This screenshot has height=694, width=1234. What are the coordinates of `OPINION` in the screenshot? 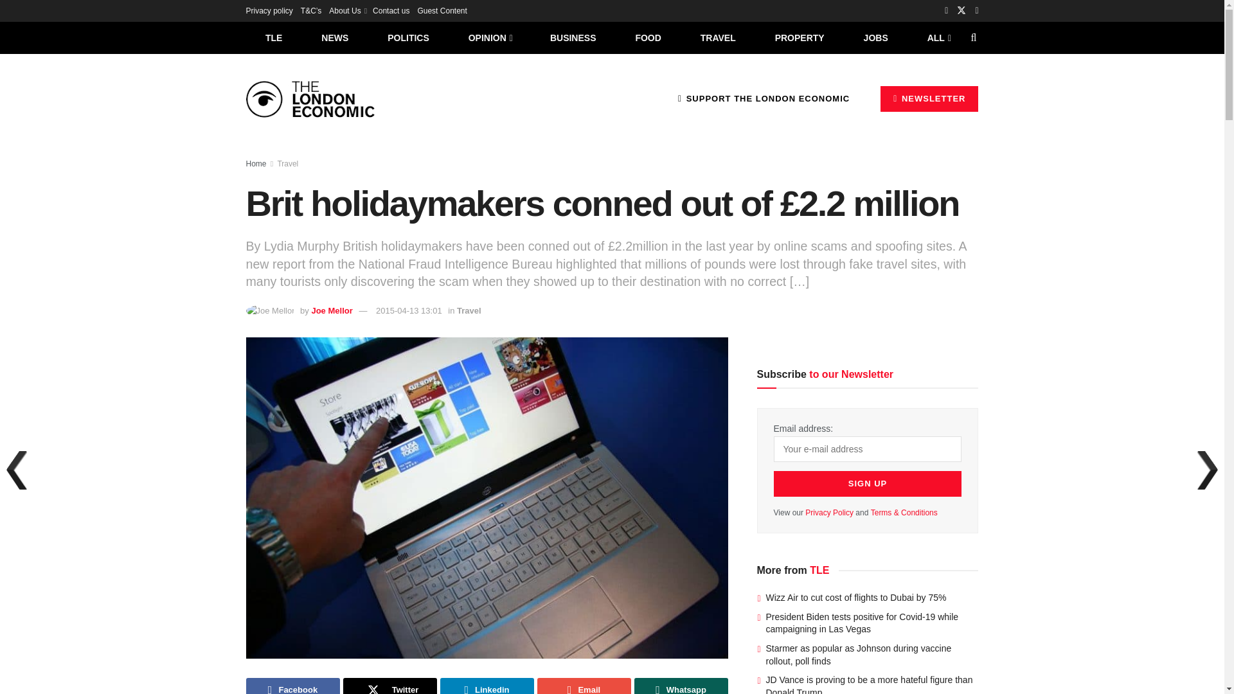 It's located at (490, 37).